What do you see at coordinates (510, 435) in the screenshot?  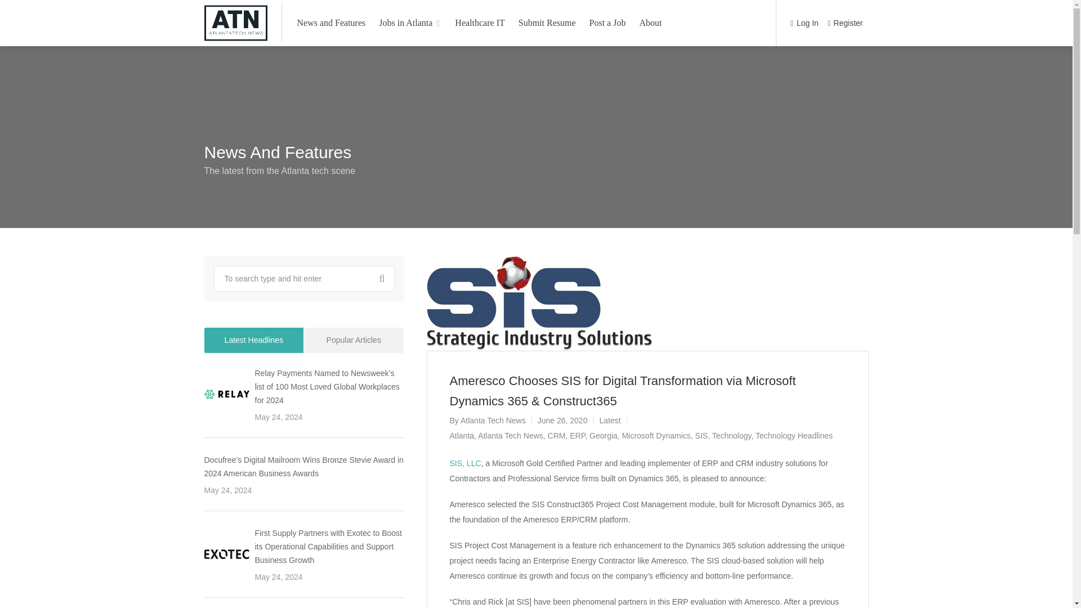 I see `Atlanta Tech News` at bounding box center [510, 435].